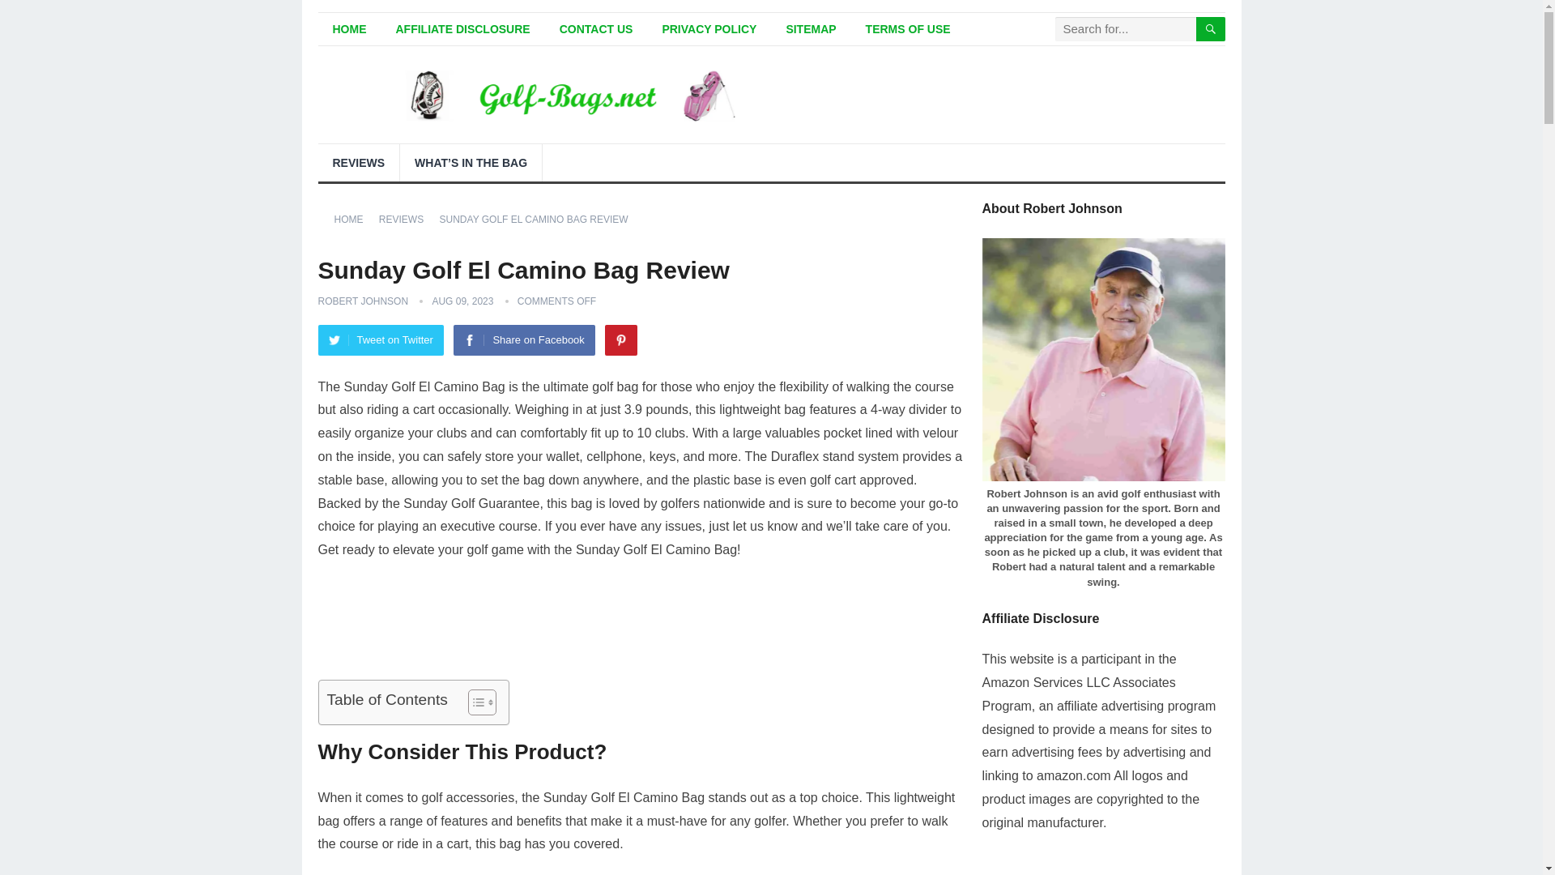  I want to click on Posts by Robert Johnson, so click(362, 301).